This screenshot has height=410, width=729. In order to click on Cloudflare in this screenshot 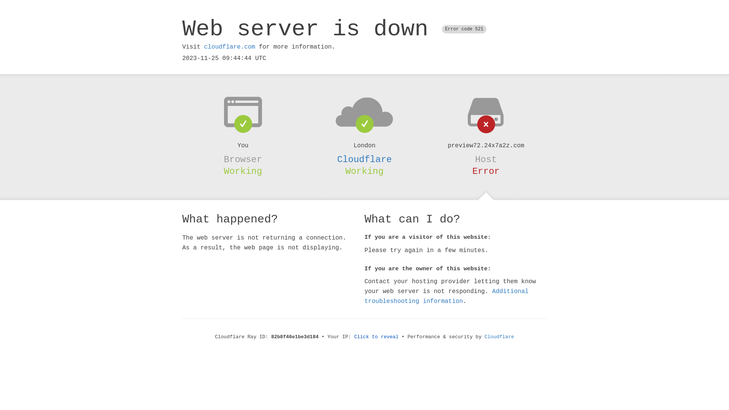, I will do `click(364, 159)`.